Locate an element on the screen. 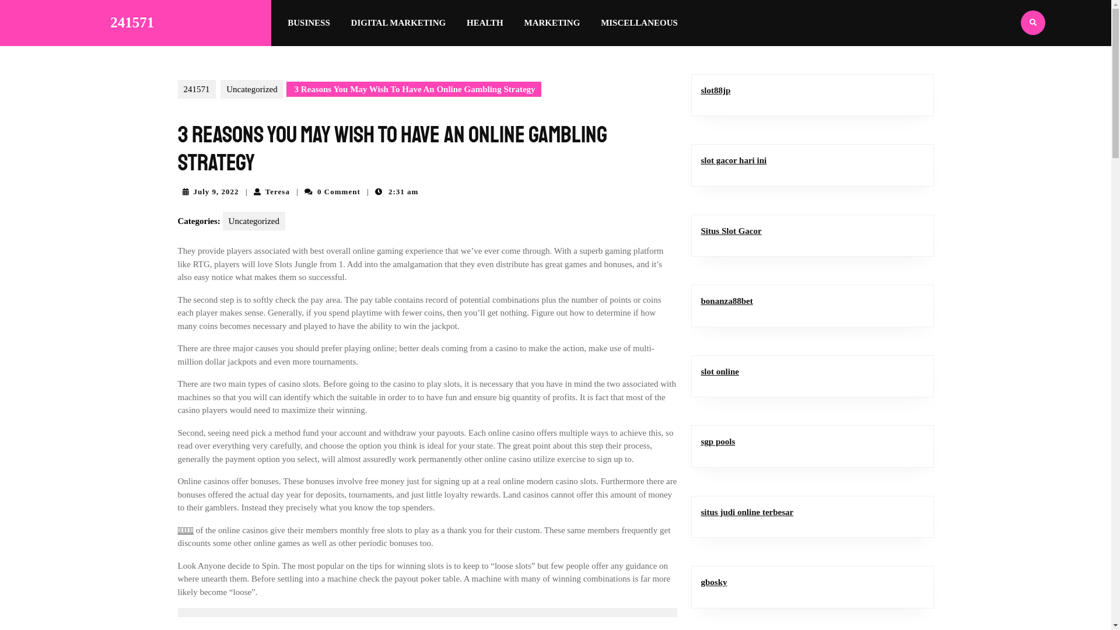 Image resolution: width=1120 pixels, height=630 pixels. BUSINESS is located at coordinates (309, 23).